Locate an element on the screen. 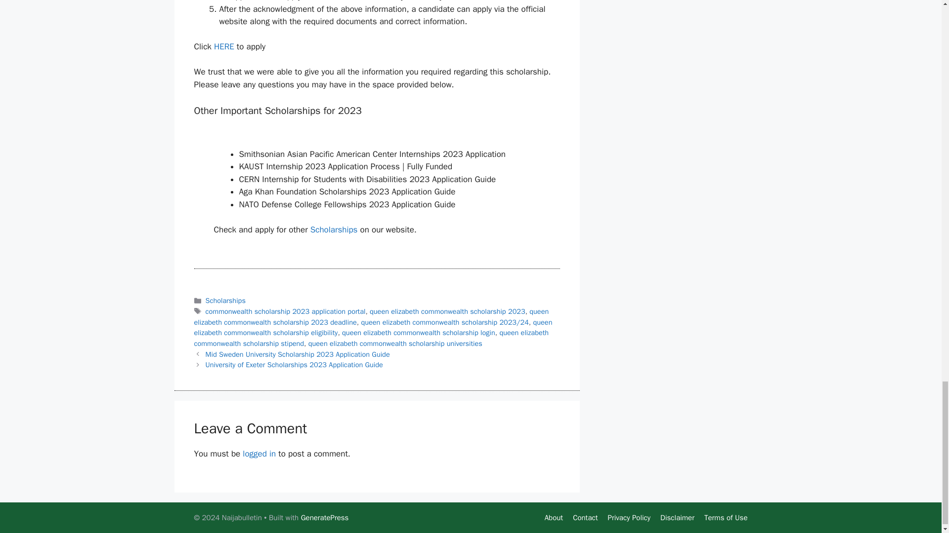  HERE is located at coordinates (225, 46).